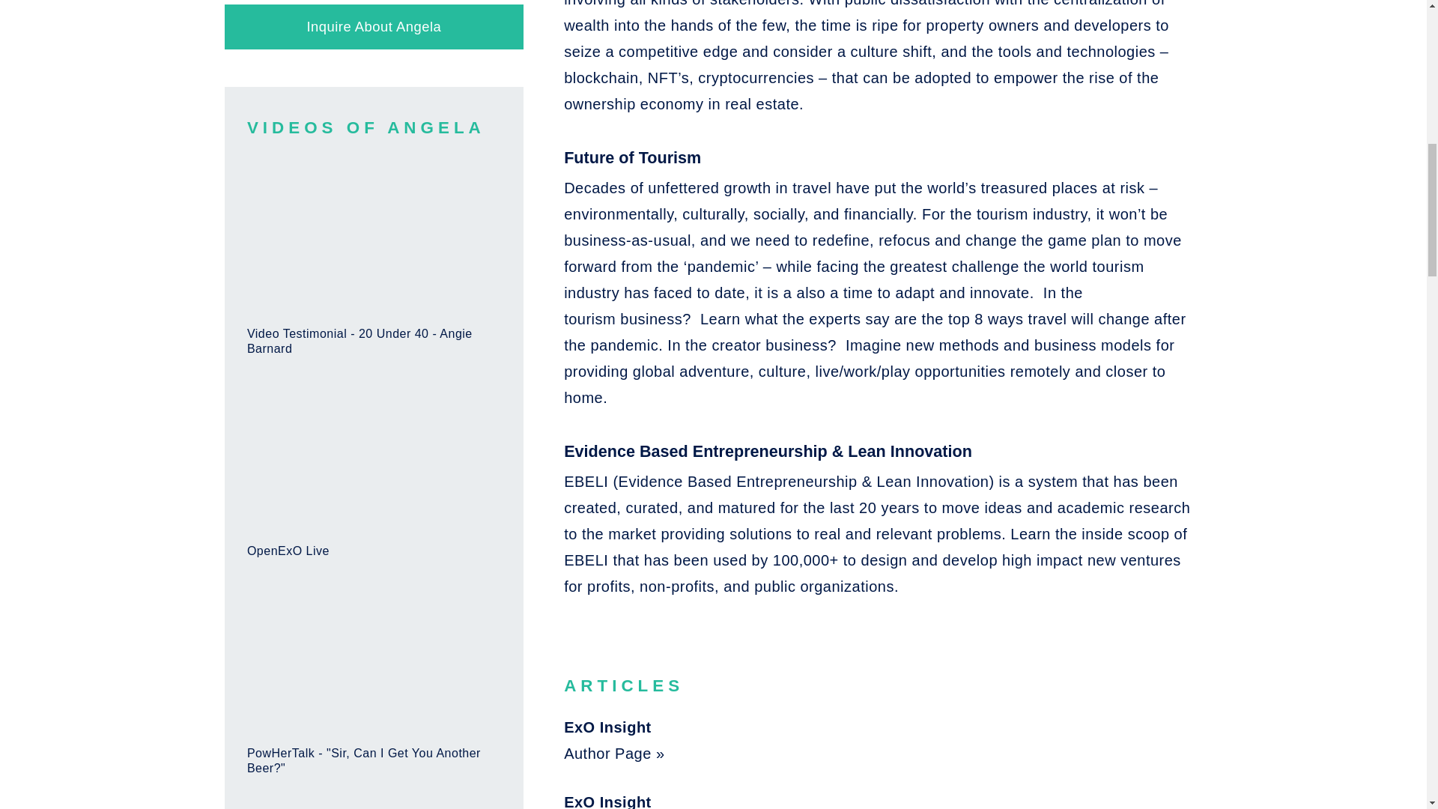  What do you see at coordinates (374, 808) in the screenshot?
I see `SOHO Nanaimo highlights` at bounding box center [374, 808].